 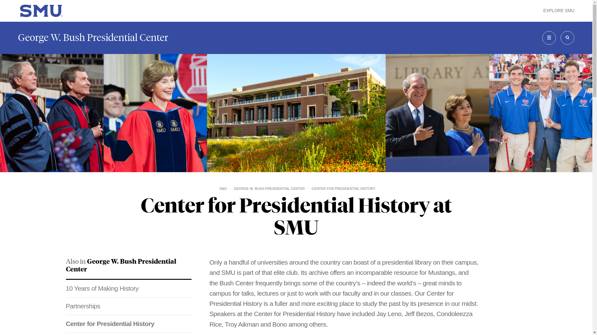 I want to click on EXPLORE SMU, so click(x=559, y=11).